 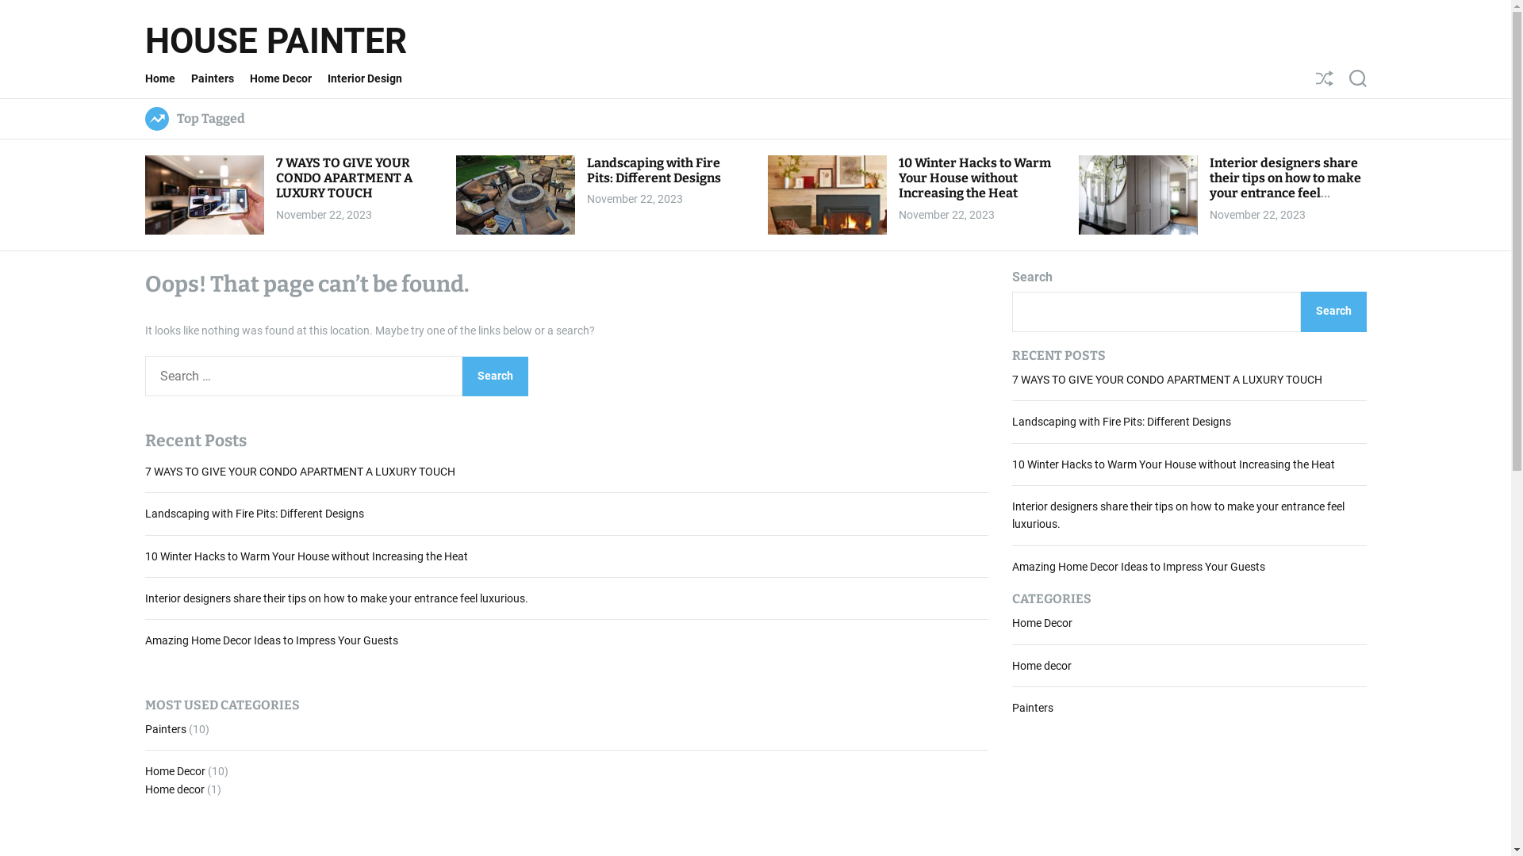 I want to click on 7 WAYS TO GIVE YOUR CONDO APARTMENT A LUXURY TOUCH, so click(x=344, y=178).